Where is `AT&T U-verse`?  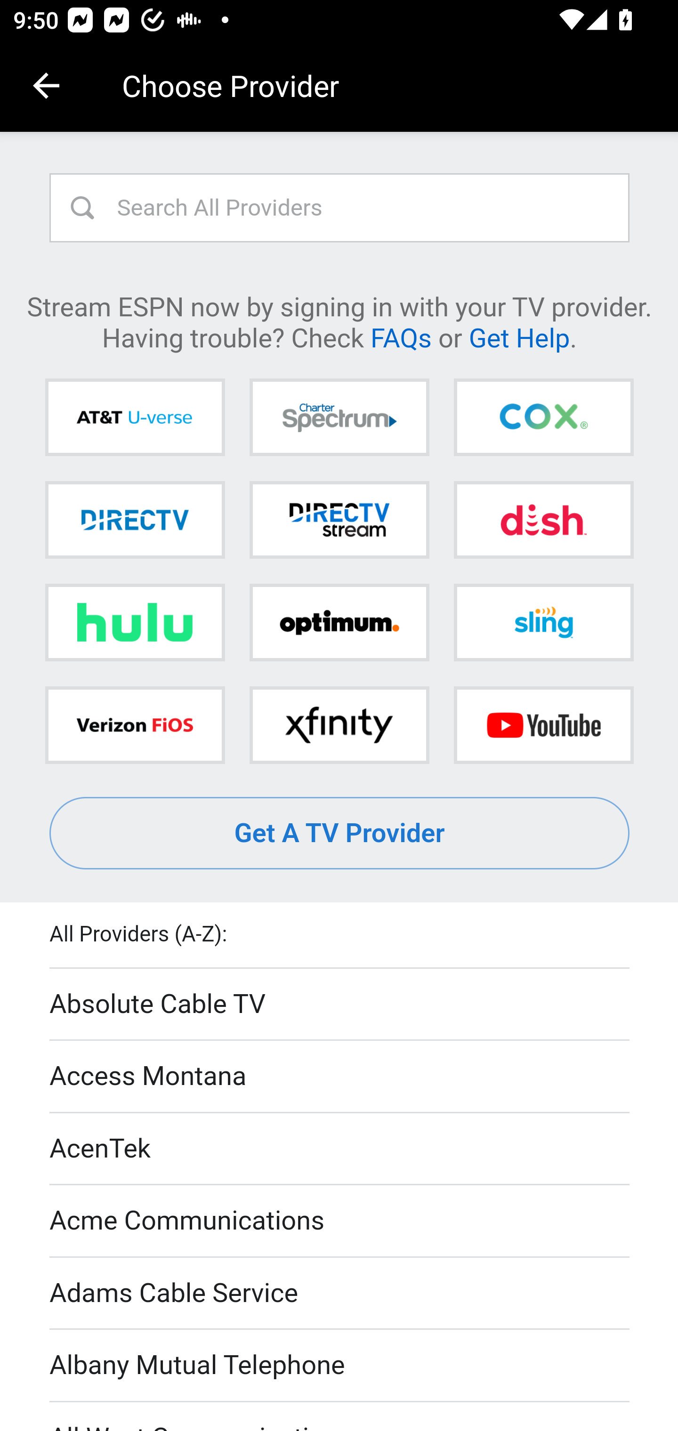
AT&T U-verse is located at coordinates (135, 418).